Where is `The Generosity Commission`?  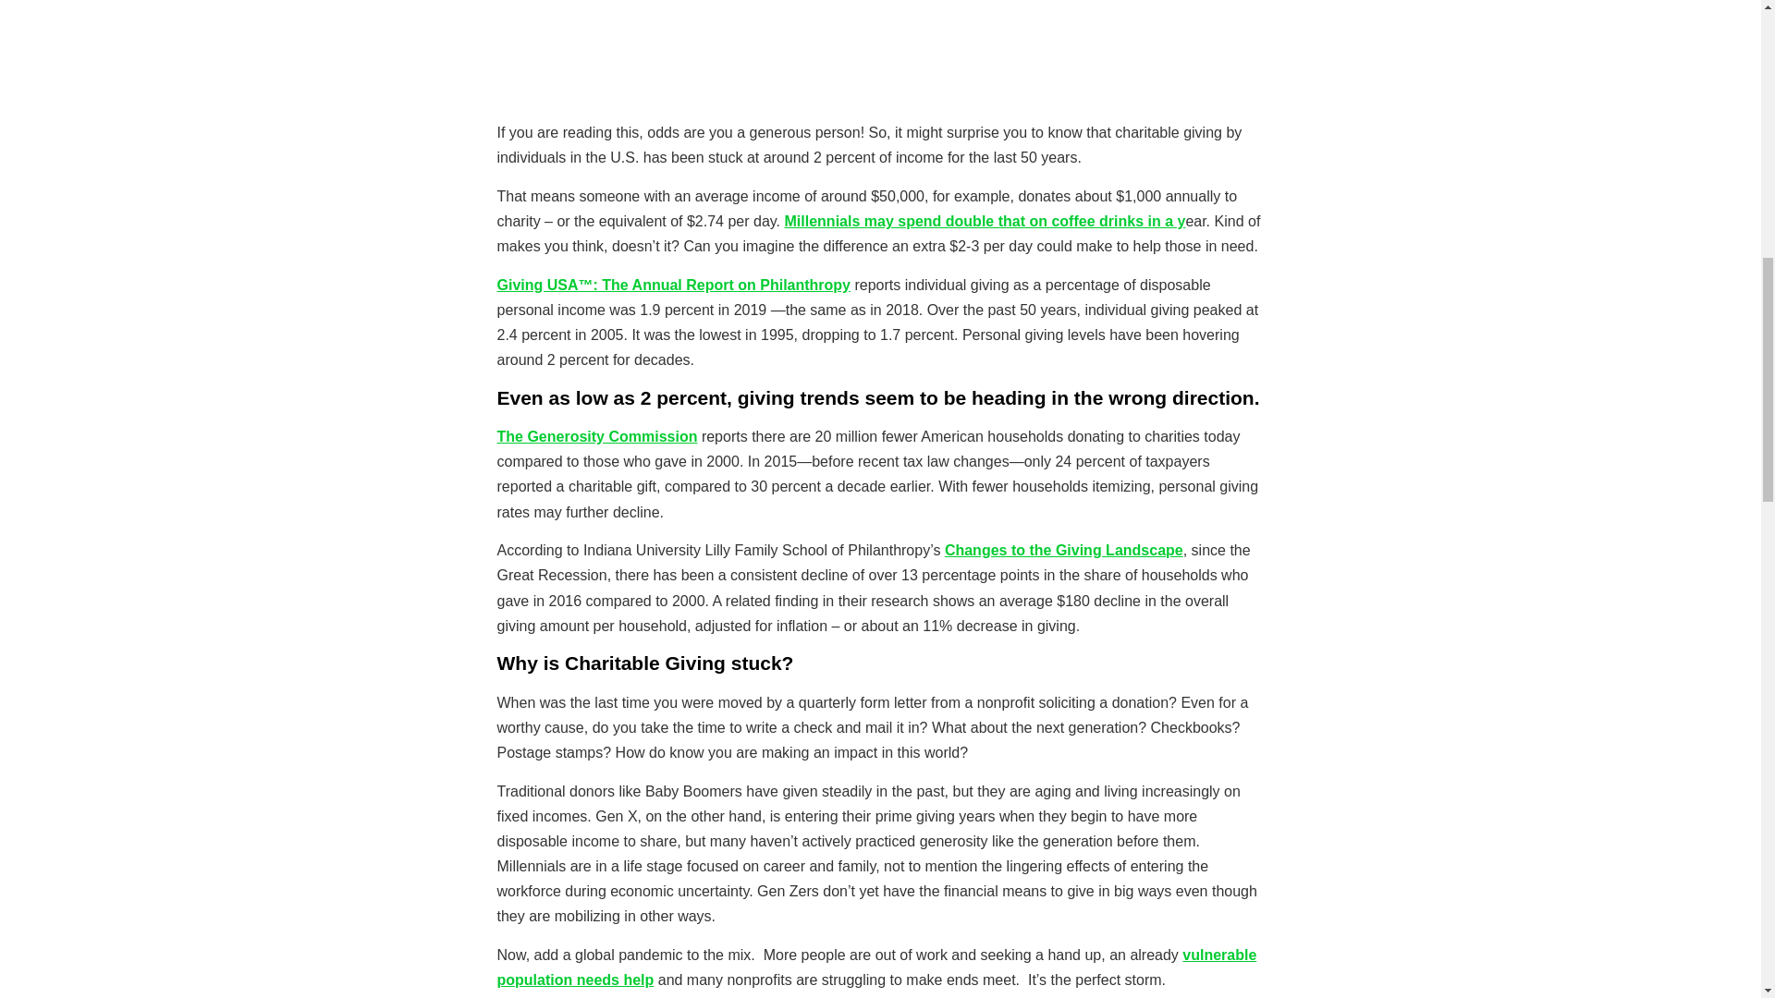 The Generosity Commission is located at coordinates (597, 436).